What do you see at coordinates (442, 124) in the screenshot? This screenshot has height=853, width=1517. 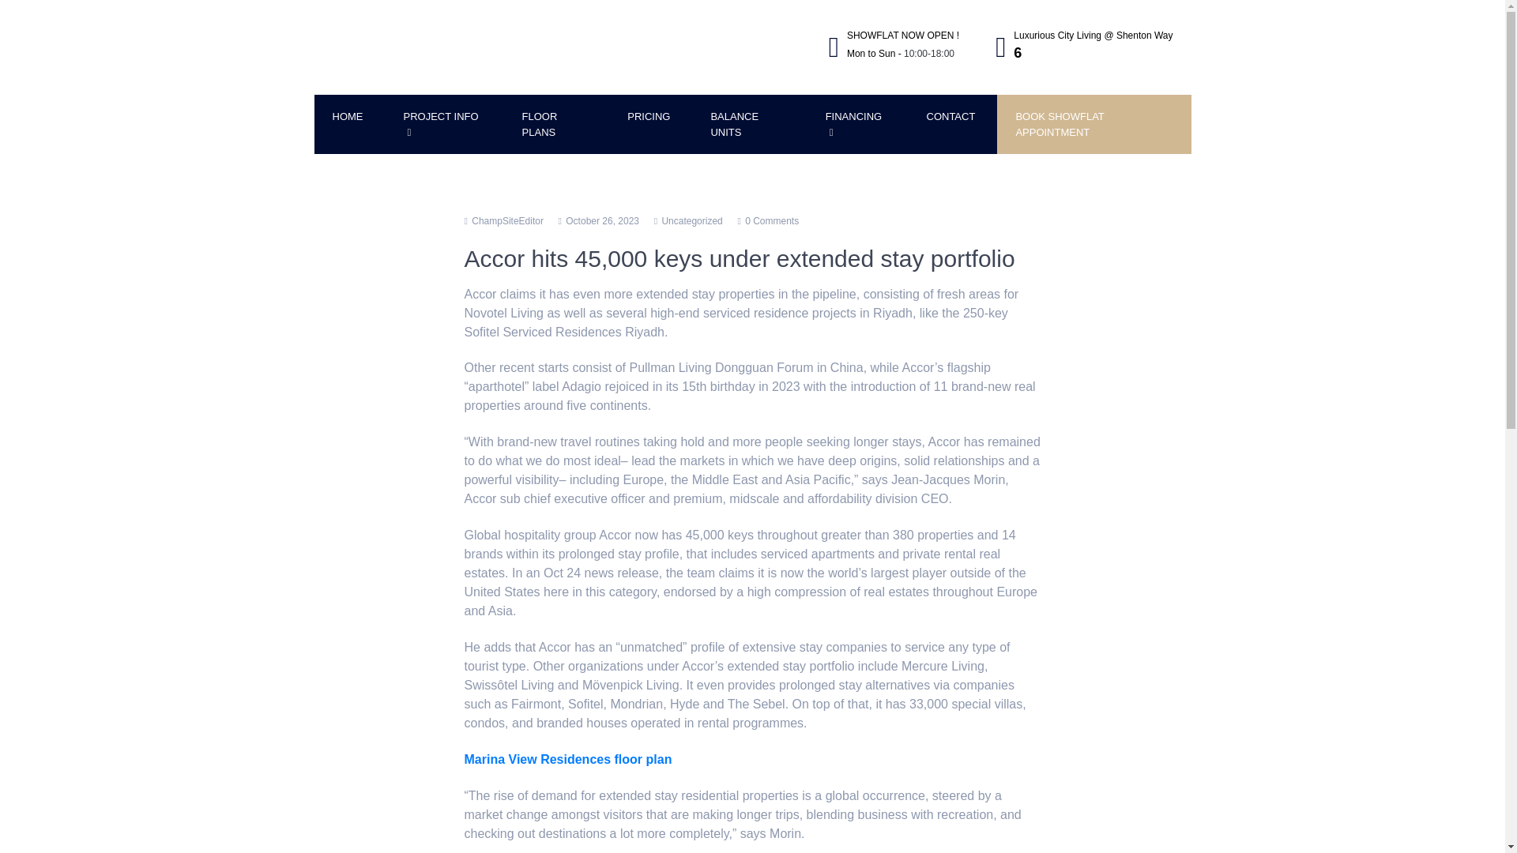 I see `PROJECT INFO` at bounding box center [442, 124].